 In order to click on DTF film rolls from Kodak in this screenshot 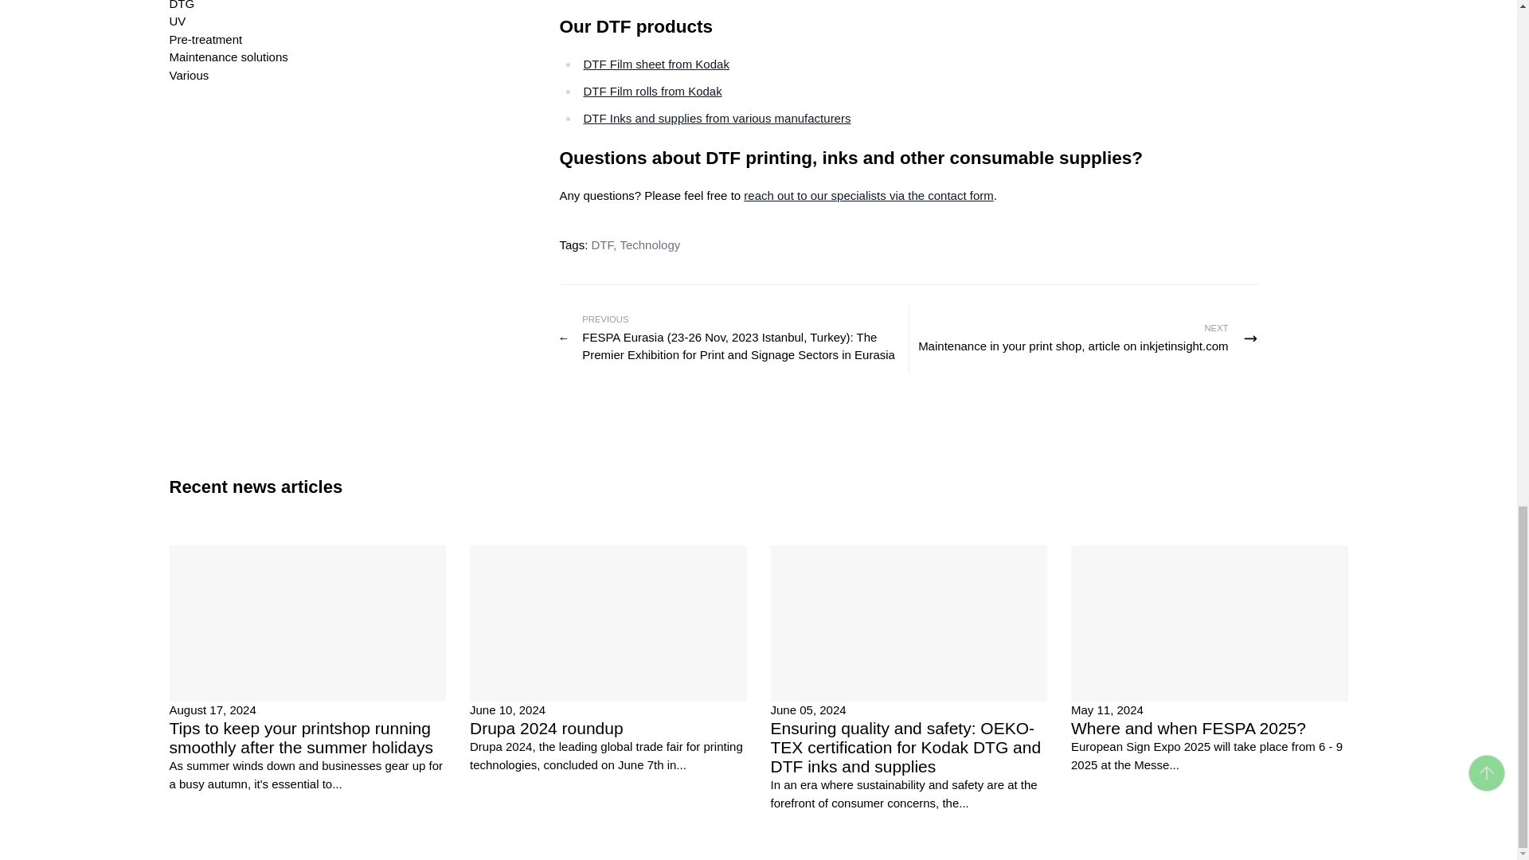, I will do `click(651, 91)`.